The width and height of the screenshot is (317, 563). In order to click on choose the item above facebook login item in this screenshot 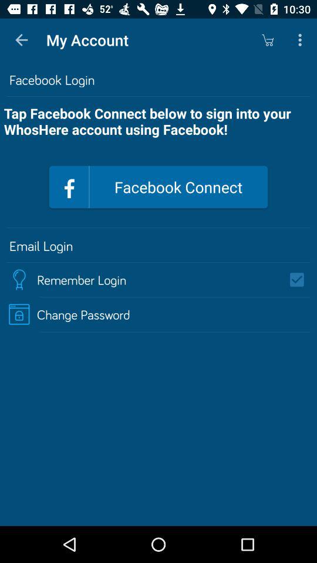, I will do `click(268, 40)`.